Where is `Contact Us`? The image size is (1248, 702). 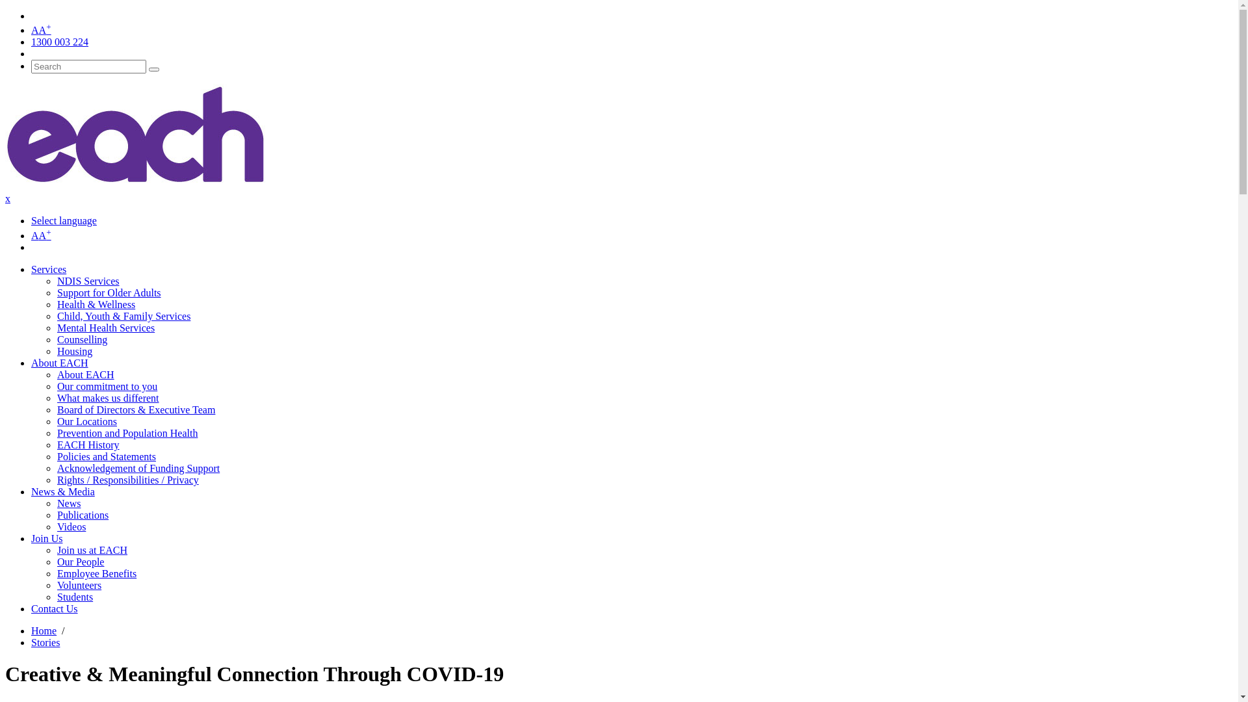 Contact Us is located at coordinates (55, 608).